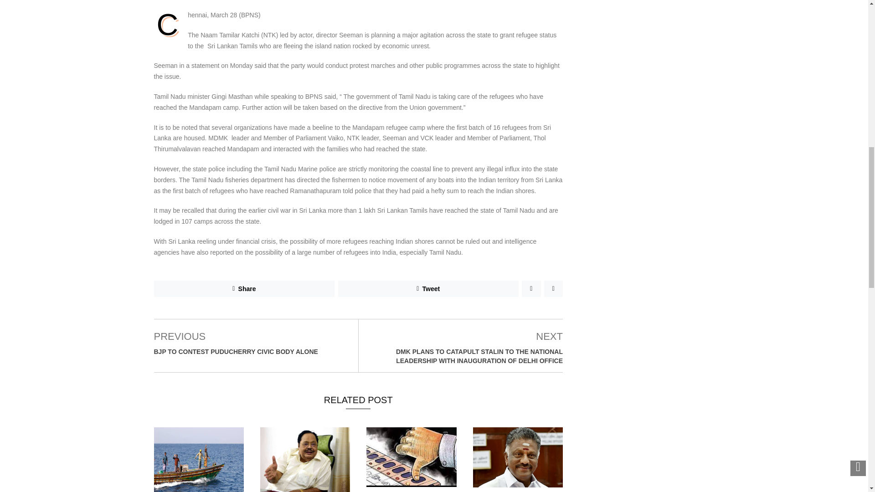 The height and width of the screenshot is (492, 875). What do you see at coordinates (244, 289) in the screenshot?
I see `Share` at bounding box center [244, 289].